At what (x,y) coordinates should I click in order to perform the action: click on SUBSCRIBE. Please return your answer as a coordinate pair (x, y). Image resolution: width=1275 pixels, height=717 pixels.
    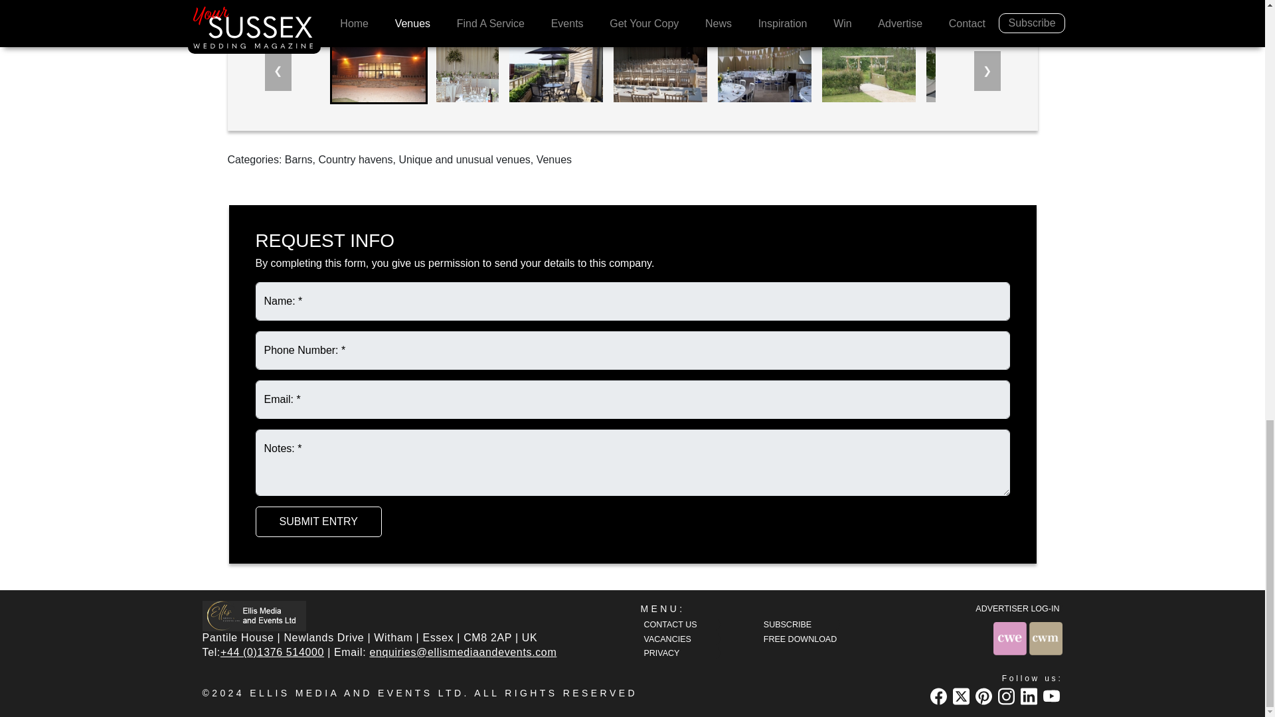
    Looking at the image, I should click on (800, 624).